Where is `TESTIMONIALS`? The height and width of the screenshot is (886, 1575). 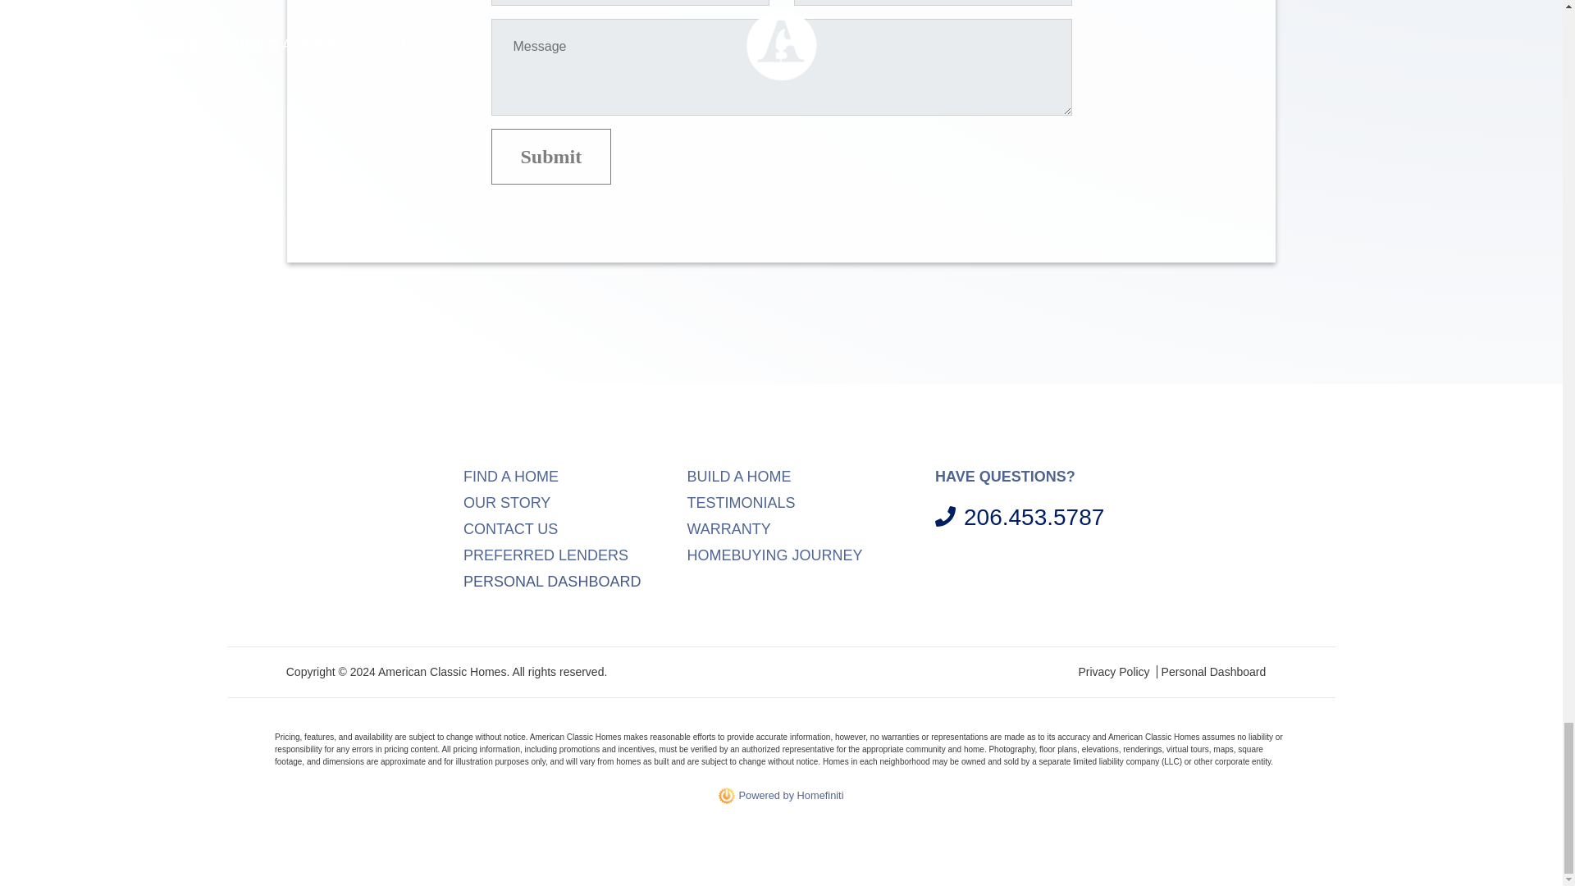
TESTIMONIALS is located at coordinates (741, 502).